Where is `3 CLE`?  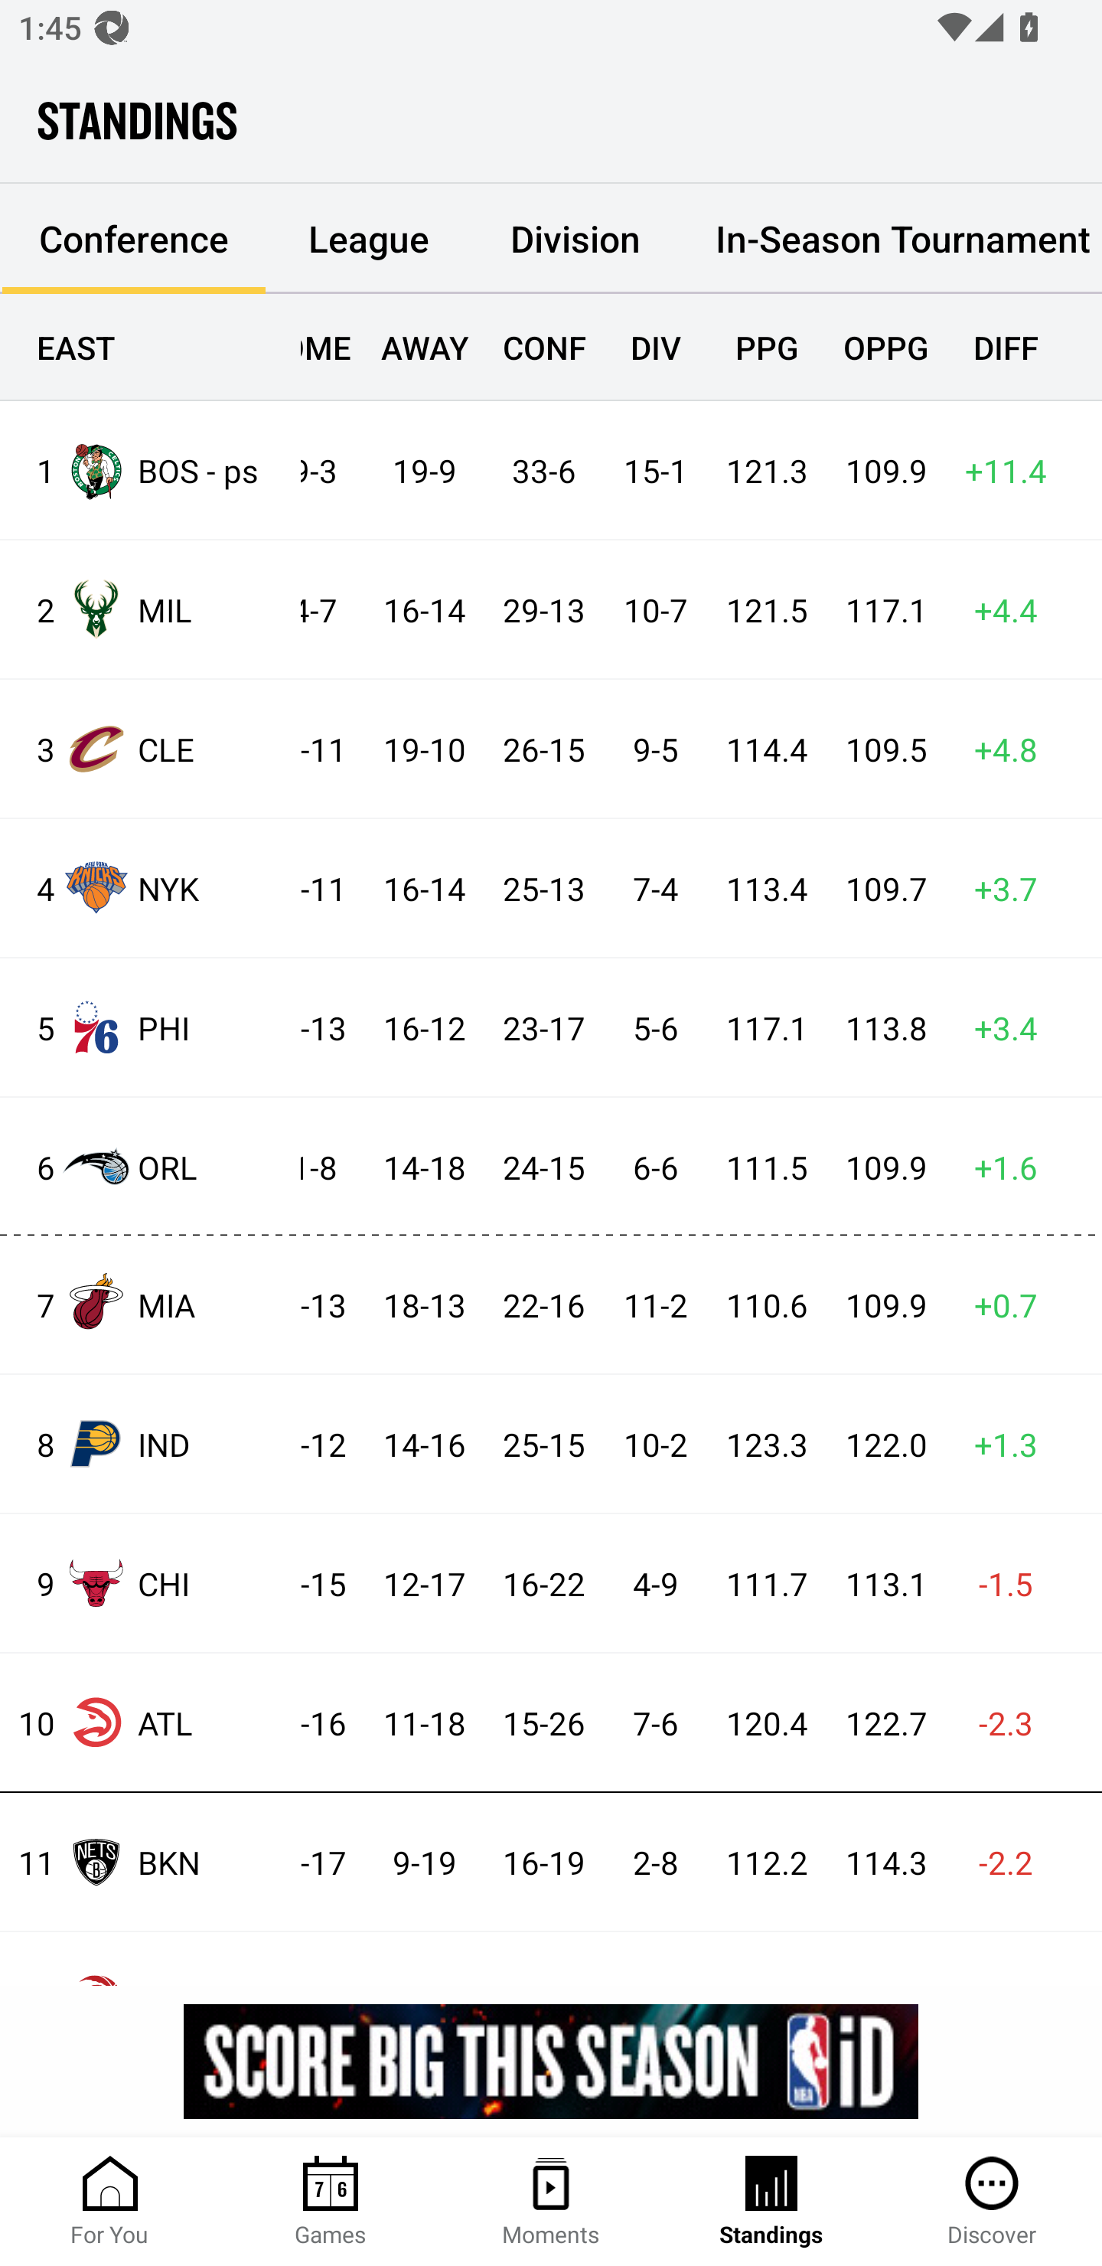
3 CLE is located at coordinates (150, 749).